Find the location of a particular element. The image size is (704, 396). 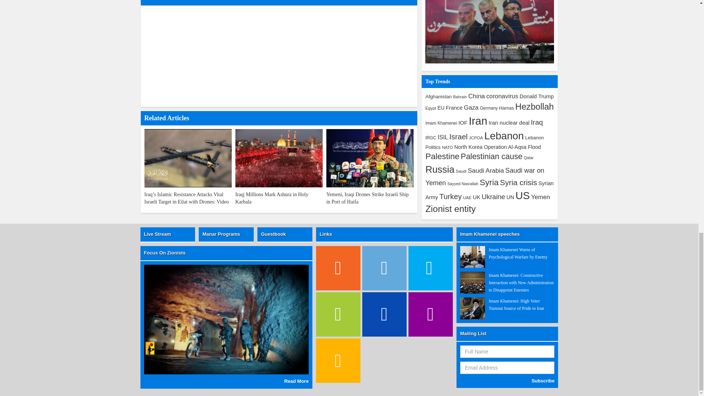

291 topics is located at coordinates (460, 97).